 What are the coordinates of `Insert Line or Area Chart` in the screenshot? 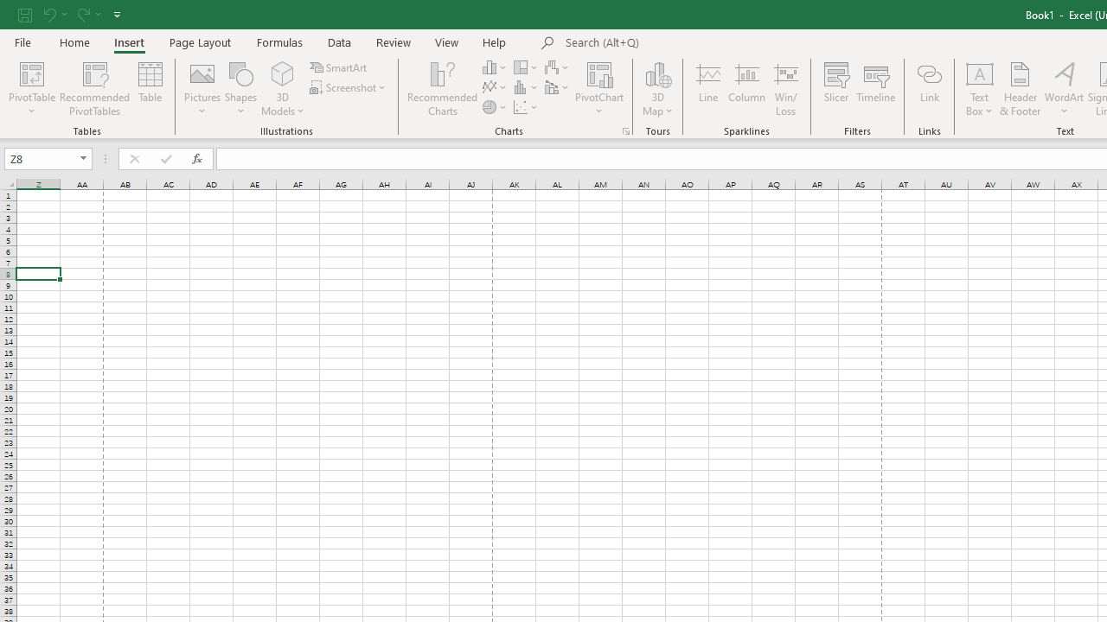 It's located at (496, 88).